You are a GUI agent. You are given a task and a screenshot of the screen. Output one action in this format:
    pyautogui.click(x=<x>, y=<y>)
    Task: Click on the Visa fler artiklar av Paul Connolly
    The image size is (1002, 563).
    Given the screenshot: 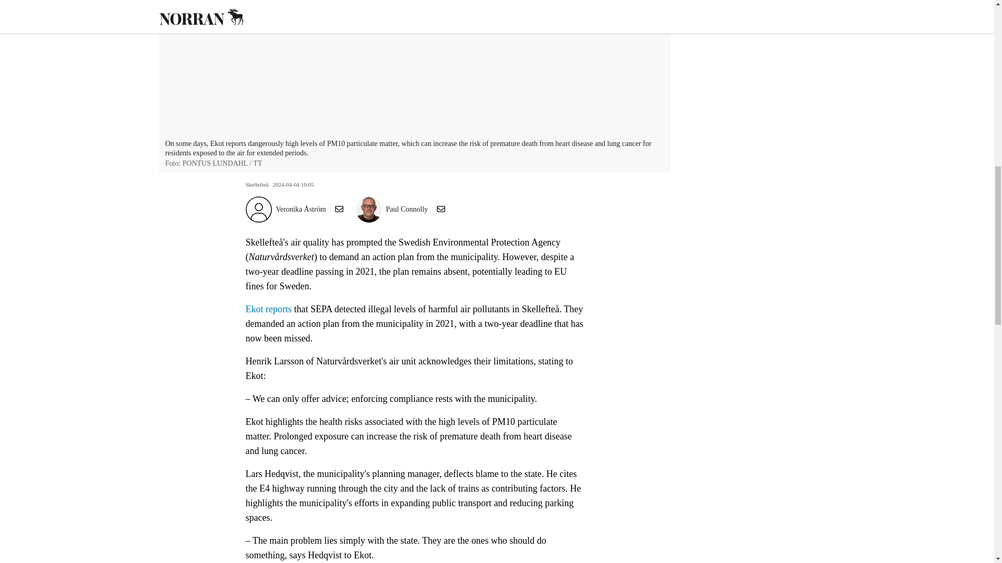 What is the action you would take?
    pyautogui.click(x=407, y=210)
    